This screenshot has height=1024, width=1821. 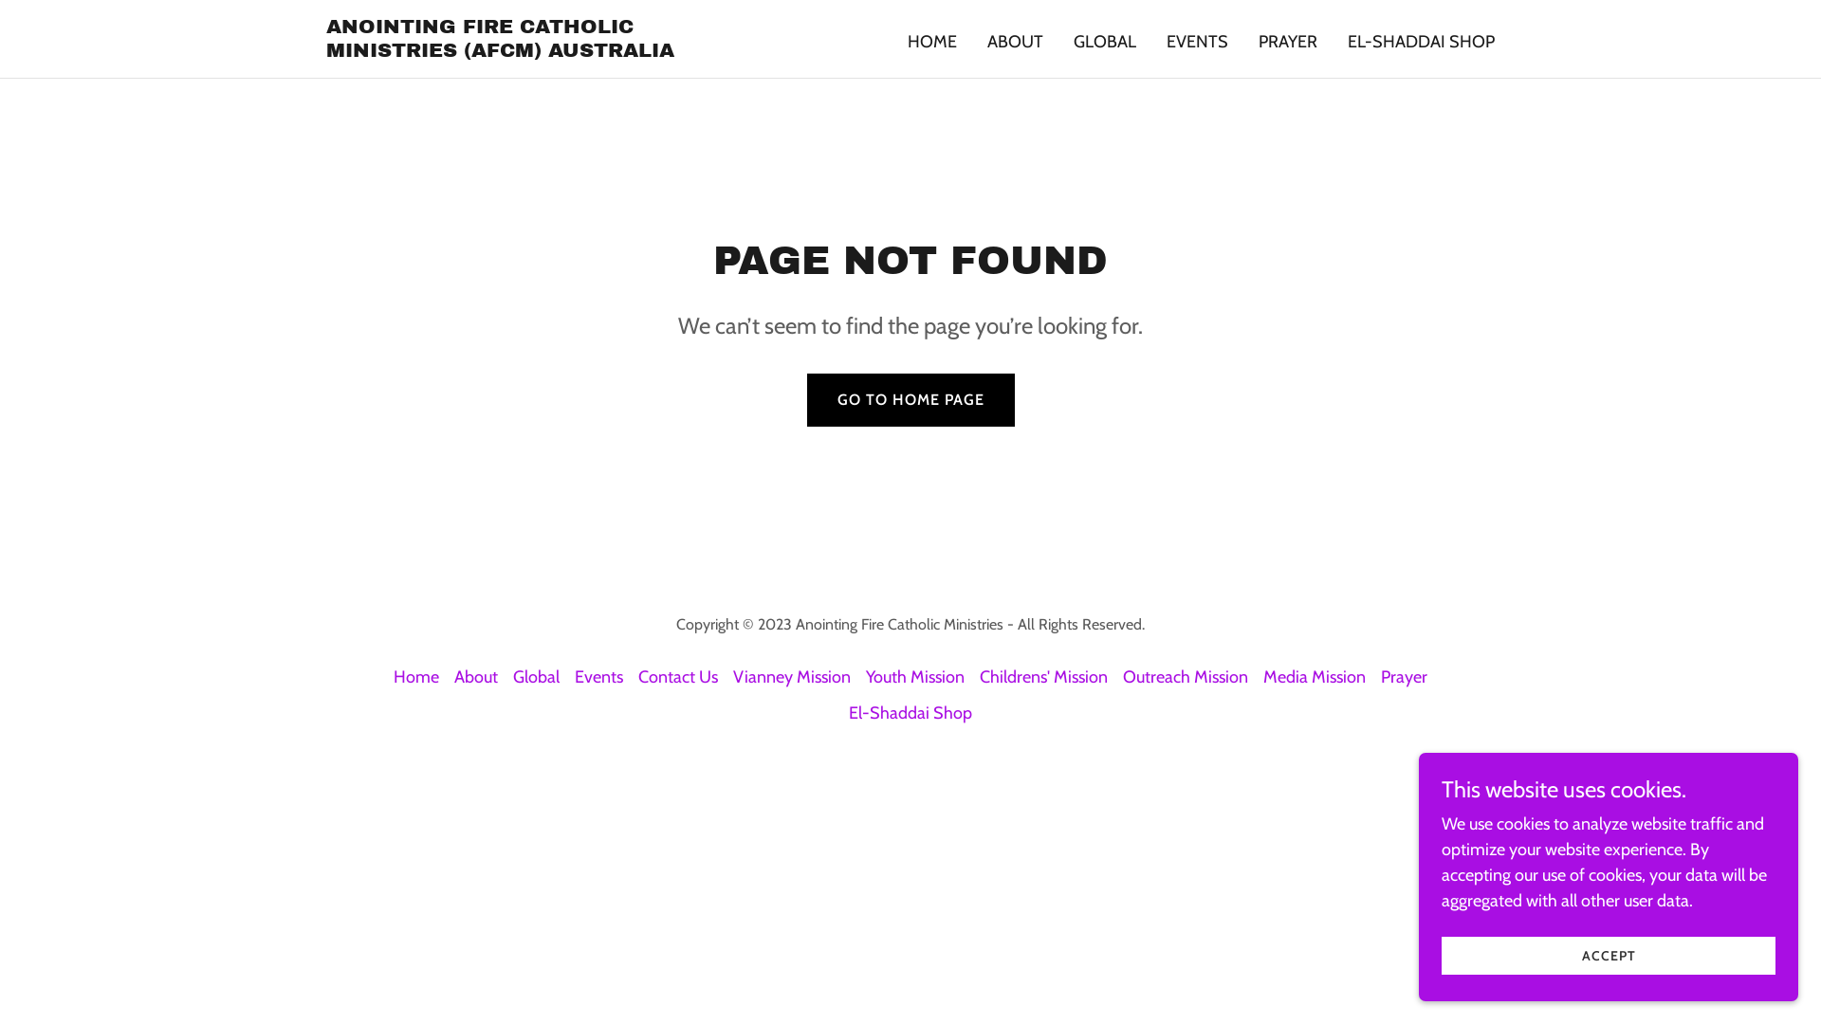 What do you see at coordinates (1288, 42) in the screenshot?
I see `PRAYER` at bounding box center [1288, 42].